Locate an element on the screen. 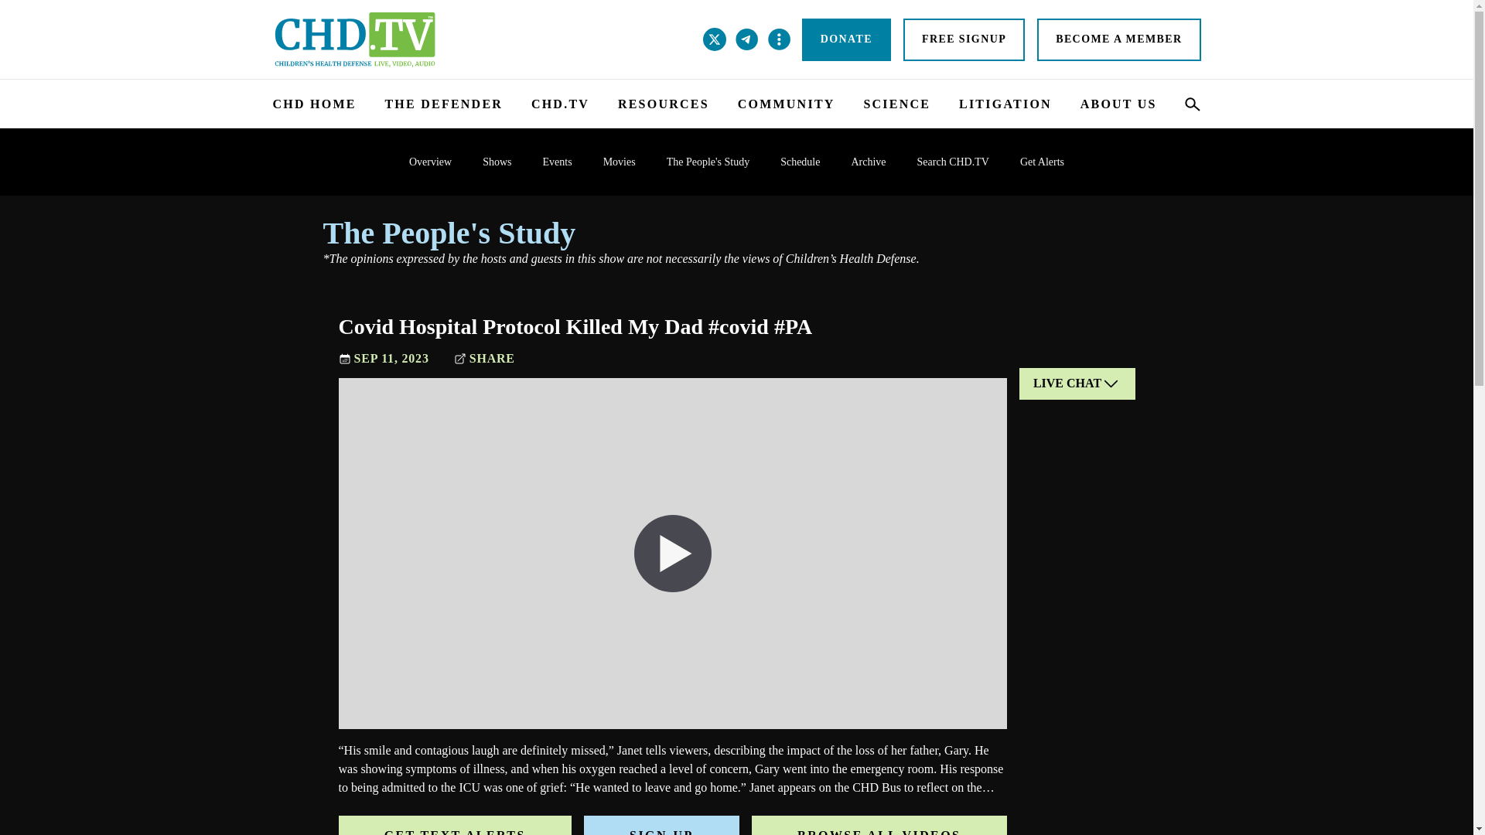 This screenshot has width=1485, height=835. CHD.TV is located at coordinates (560, 104).